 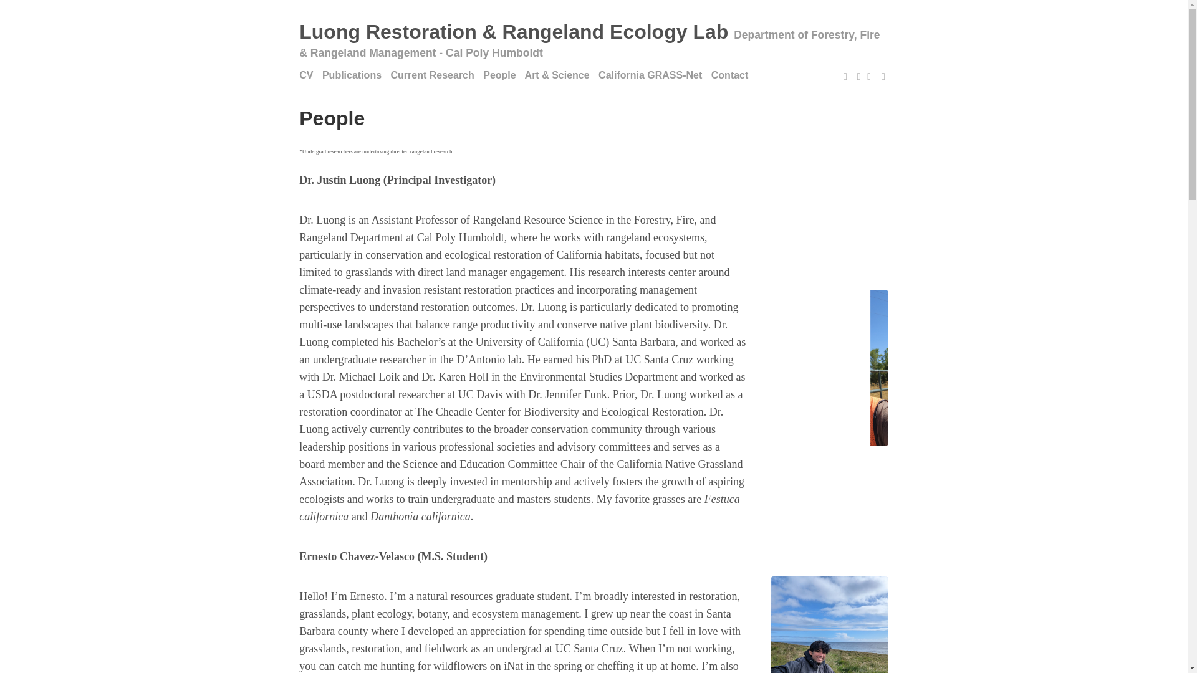 What do you see at coordinates (733, 75) in the screenshot?
I see `Contact` at bounding box center [733, 75].